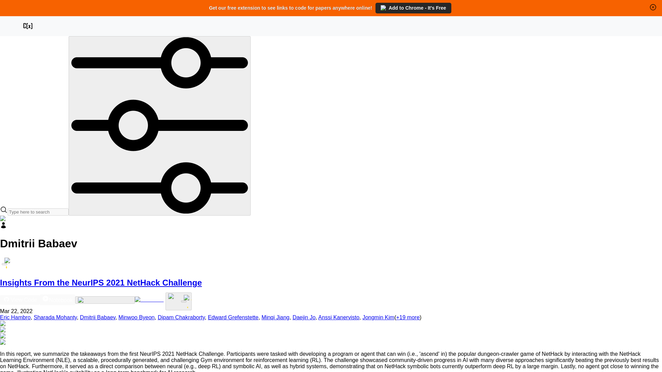 The image size is (662, 372). What do you see at coordinates (55, 317) in the screenshot?
I see `Sharada Mohanty` at bounding box center [55, 317].